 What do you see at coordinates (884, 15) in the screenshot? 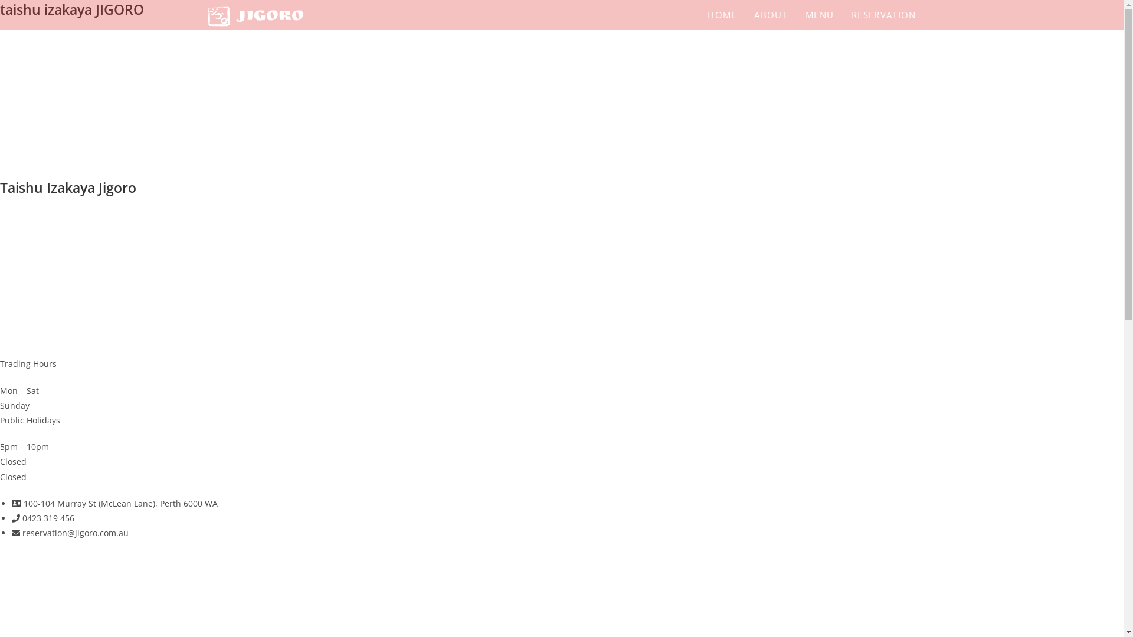
I see `RESERVATION` at bounding box center [884, 15].